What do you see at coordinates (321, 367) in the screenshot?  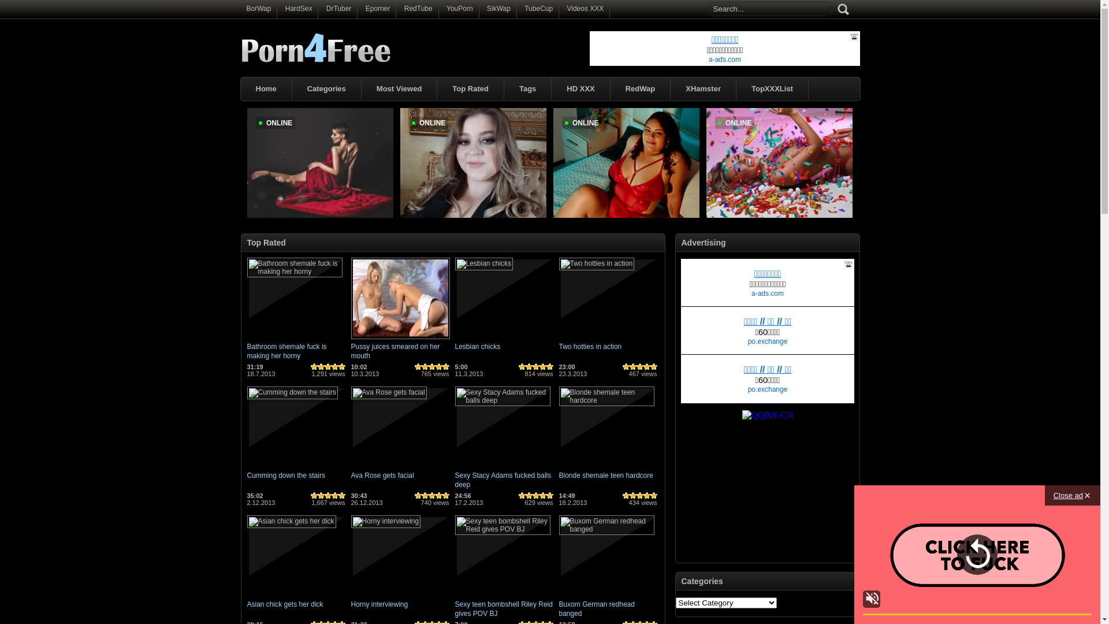 I see `2 Stars` at bounding box center [321, 367].